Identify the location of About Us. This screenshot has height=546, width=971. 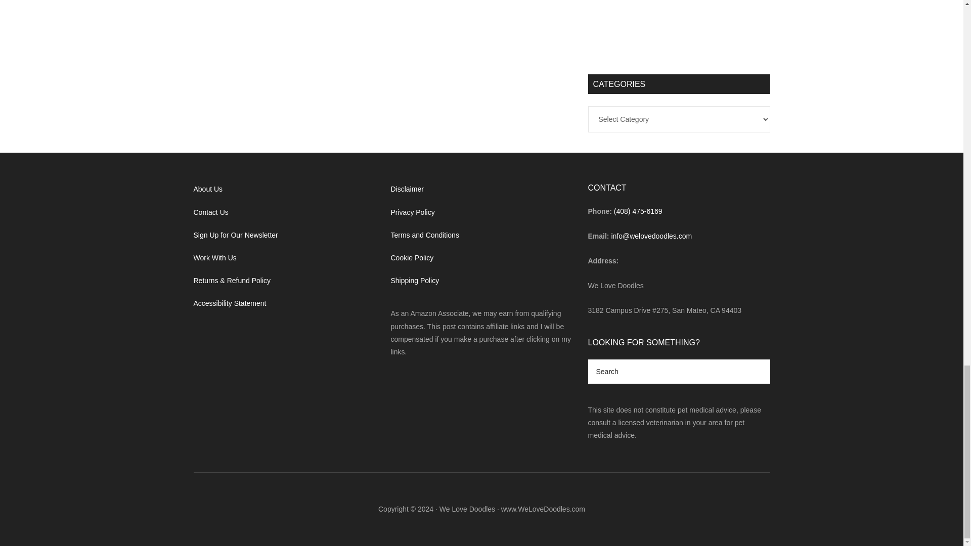
(207, 189).